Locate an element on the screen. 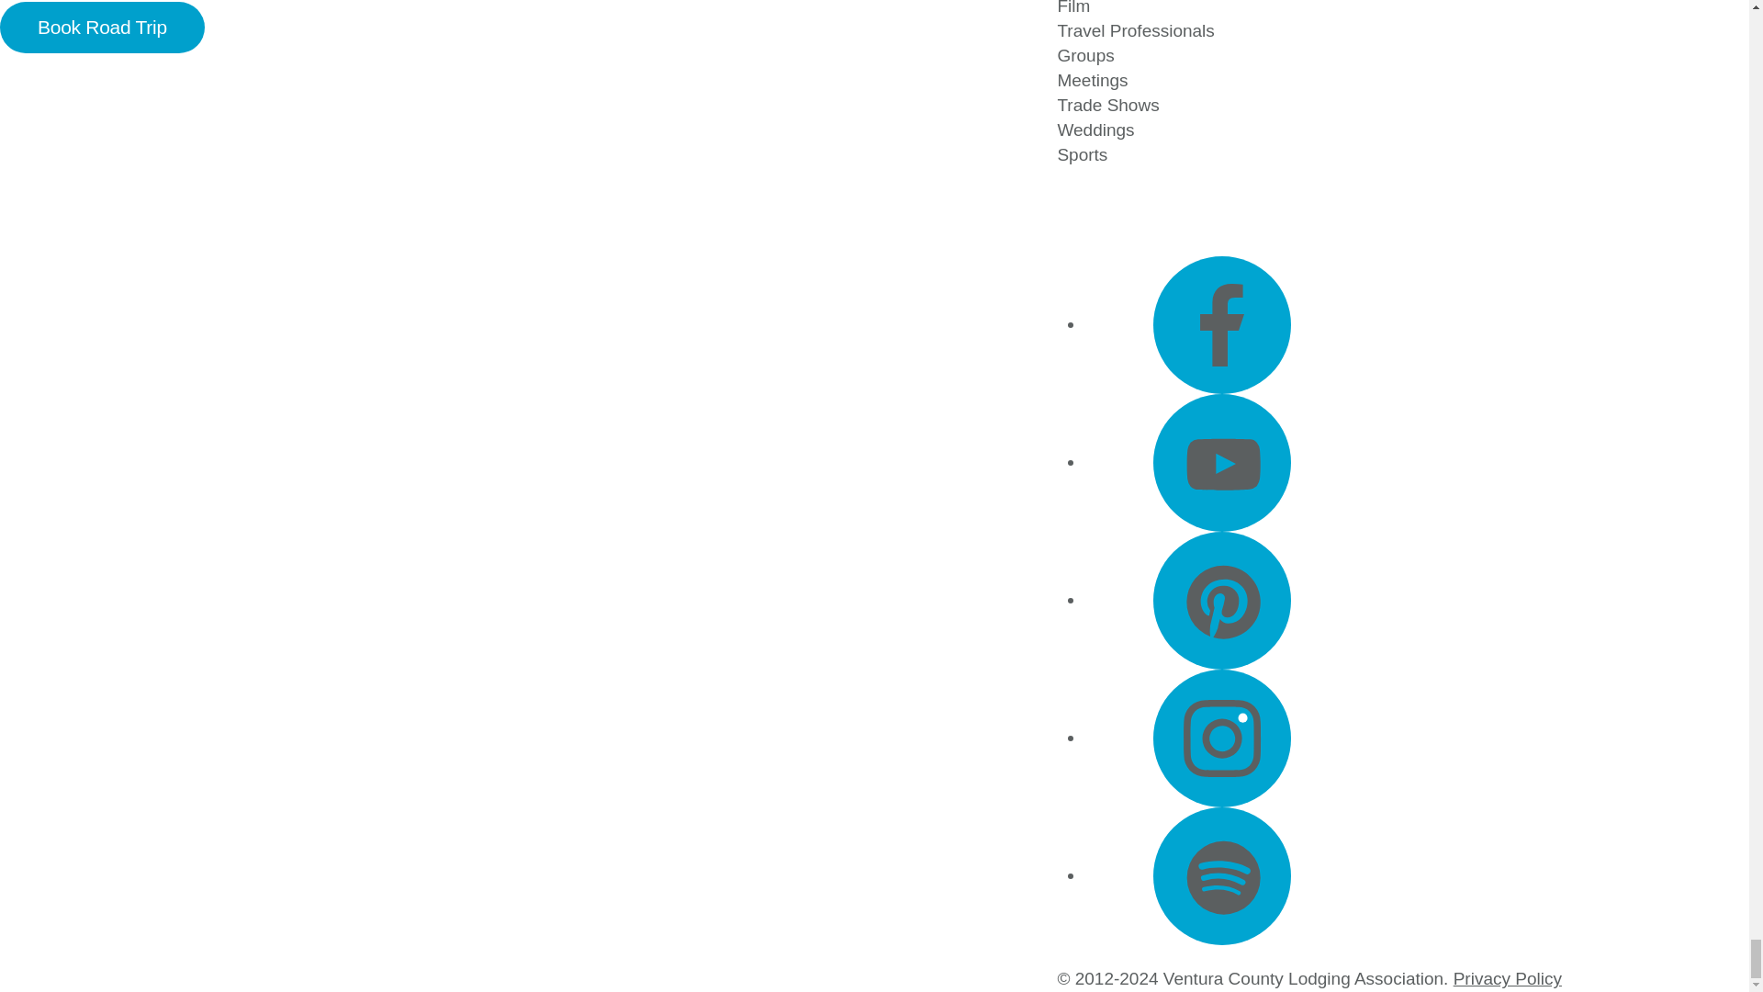 The image size is (1763, 992). instagram is located at coordinates (1221, 738).